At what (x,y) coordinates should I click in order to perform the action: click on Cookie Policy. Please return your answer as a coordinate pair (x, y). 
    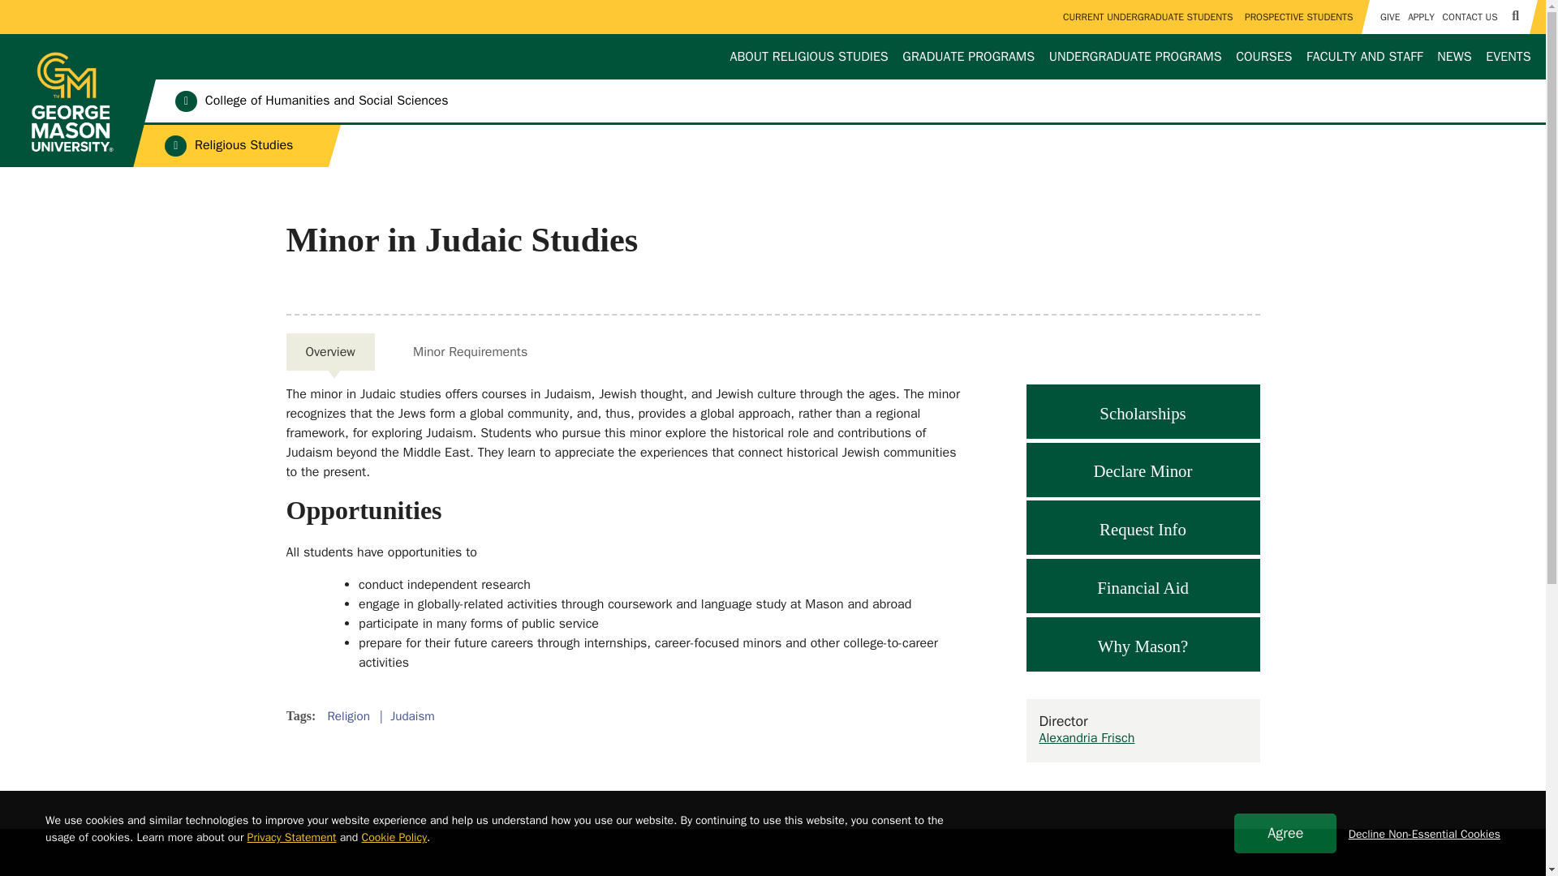
    Looking at the image, I should click on (394, 837).